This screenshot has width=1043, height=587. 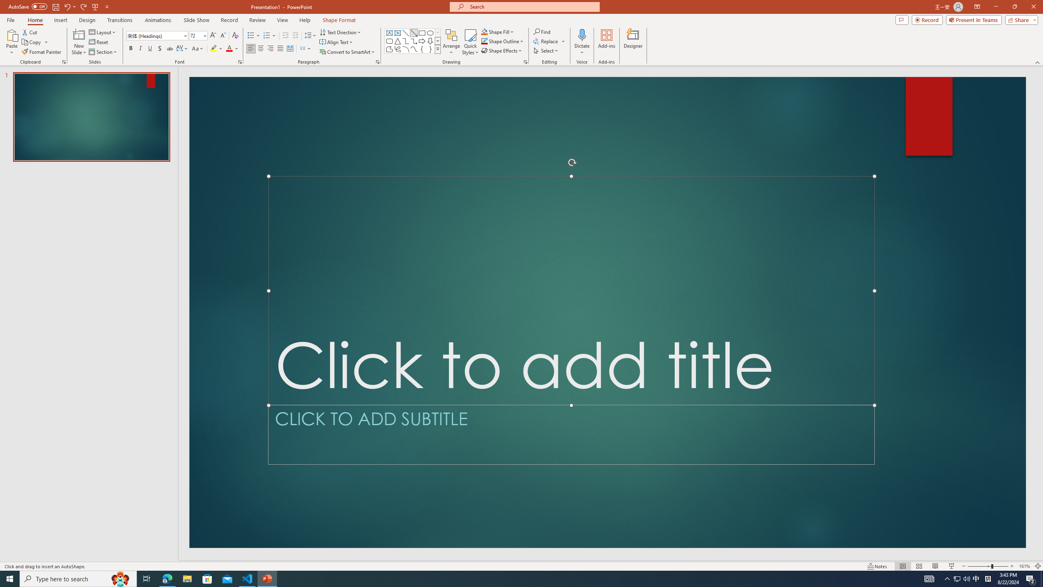 I want to click on Bold, so click(x=130, y=49).